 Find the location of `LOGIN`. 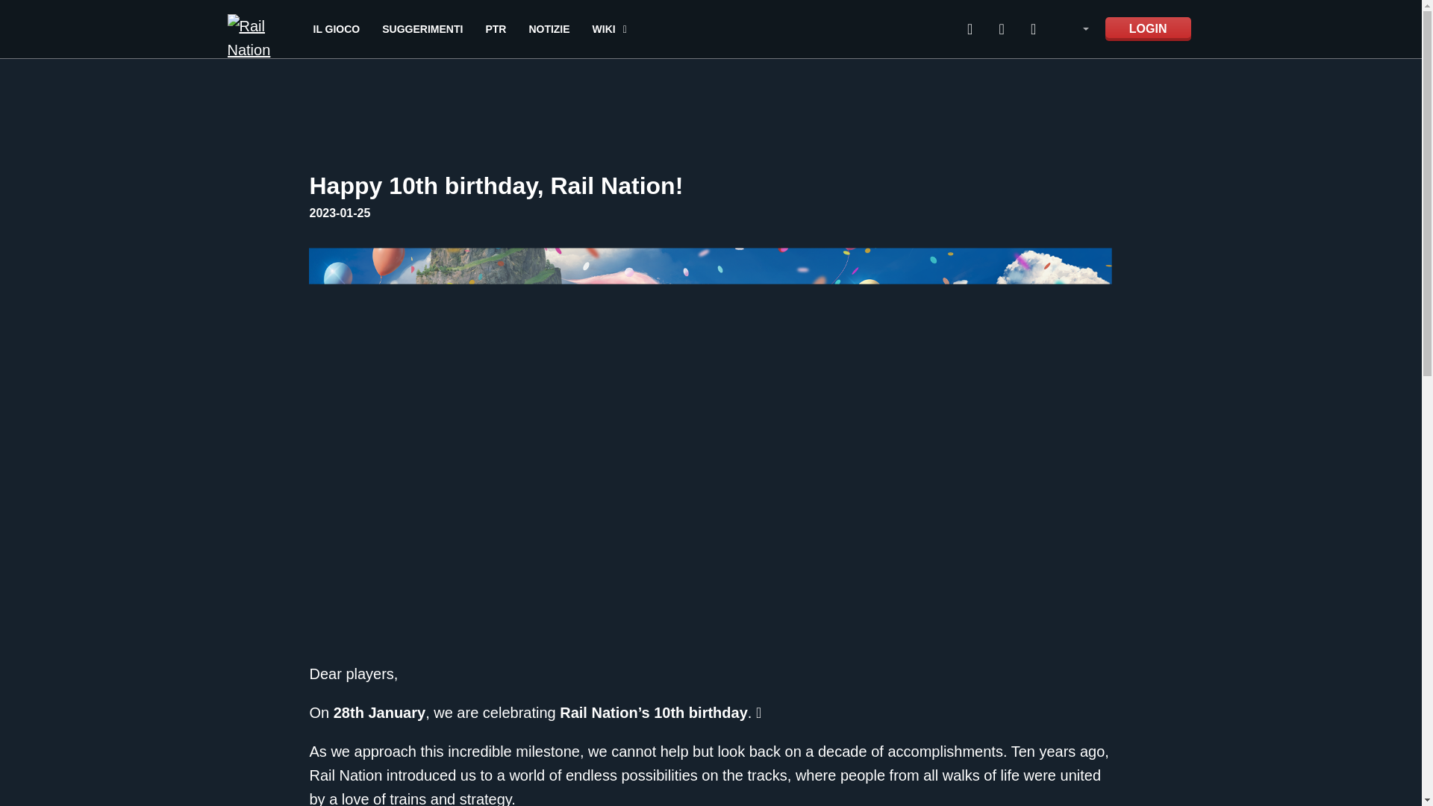

LOGIN is located at coordinates (1148, 28).